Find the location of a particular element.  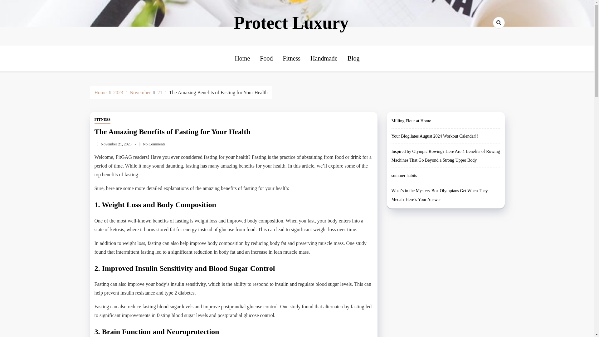

summer habits is located at coordinates (404, 175).